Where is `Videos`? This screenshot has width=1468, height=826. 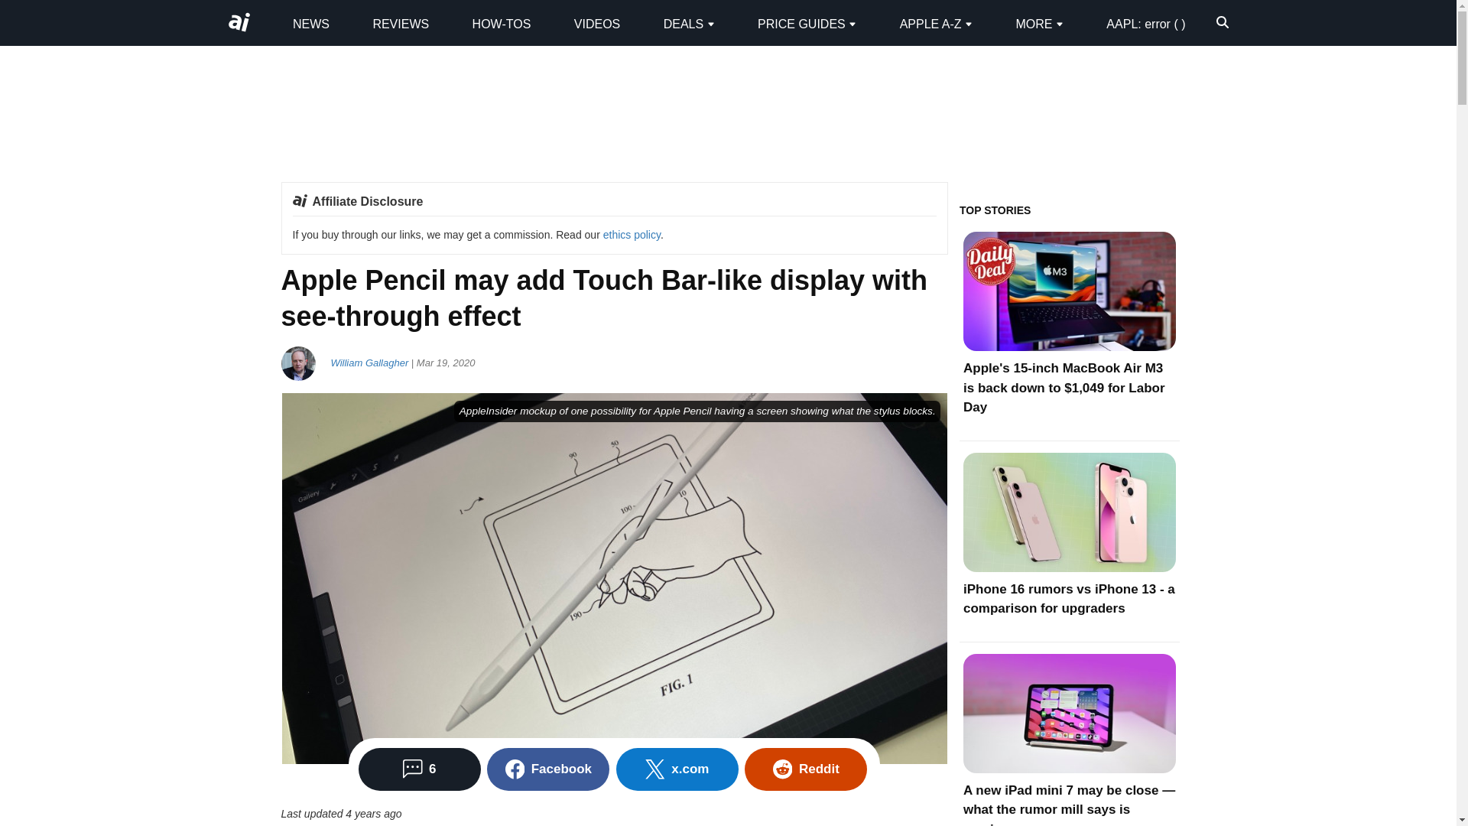 Videos is located at coordinates (596, 23).